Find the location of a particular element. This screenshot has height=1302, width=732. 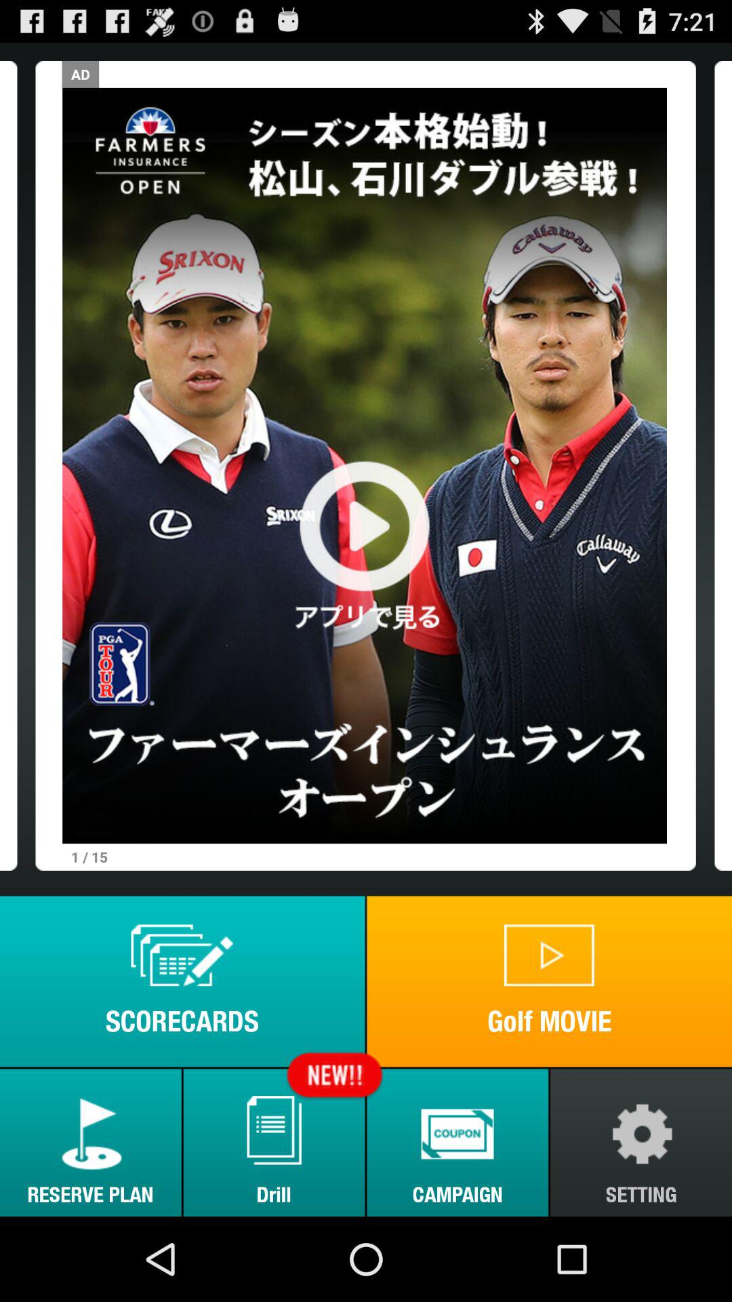

plat button is located at coordinates (365, 465).